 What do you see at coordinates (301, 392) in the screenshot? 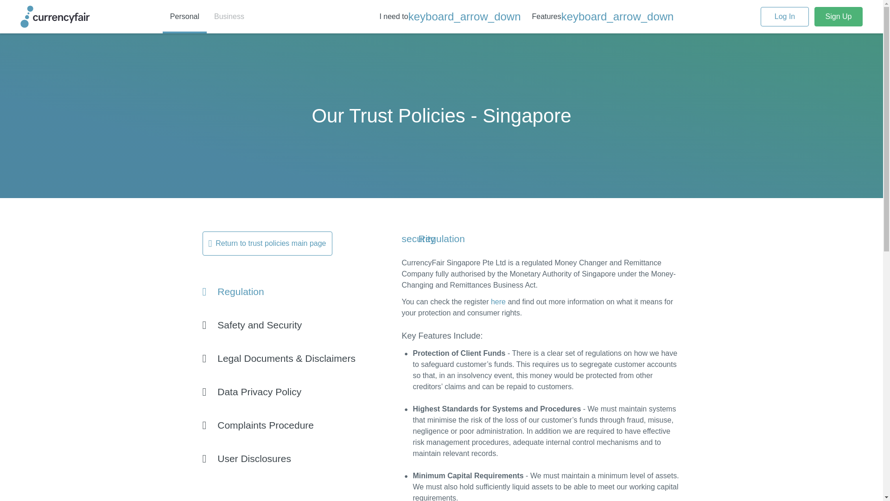
I see `Data Privacy Policy` at bounding box center [301, 392].